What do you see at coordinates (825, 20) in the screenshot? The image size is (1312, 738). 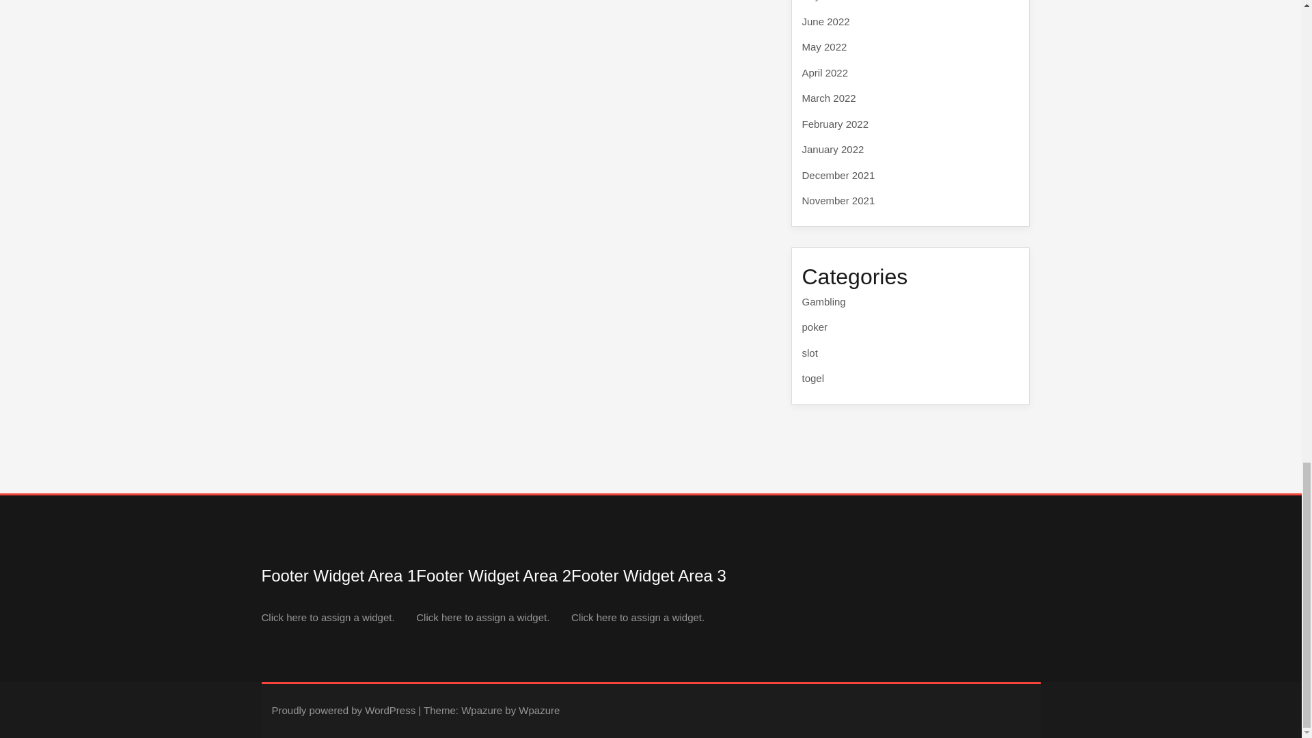 I see `June 2022` at bounding box center [825, 20].